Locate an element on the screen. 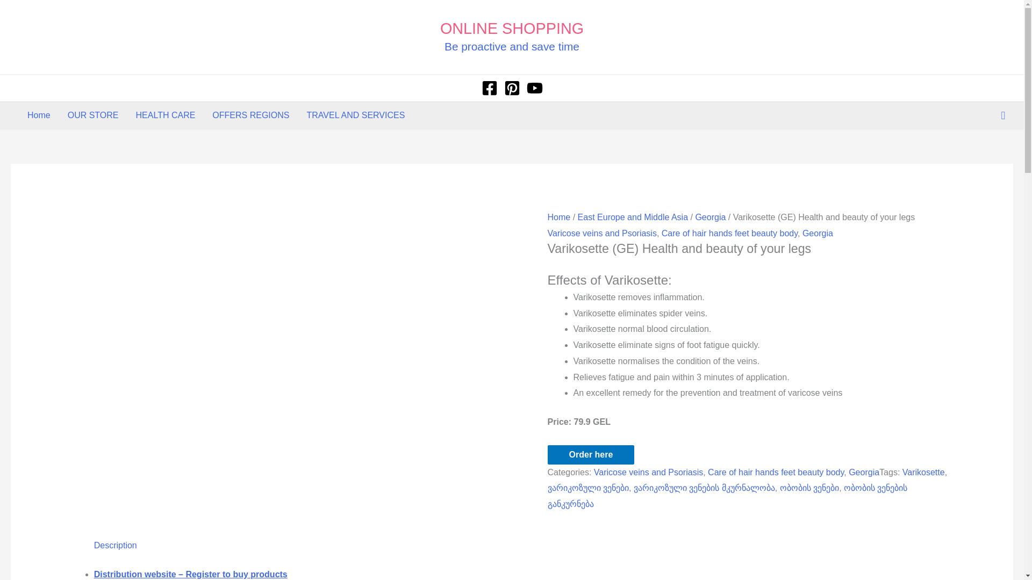 This screenshot has height=580, width=1032. OFFERS REGIONS is located at coordinates (250, 115).